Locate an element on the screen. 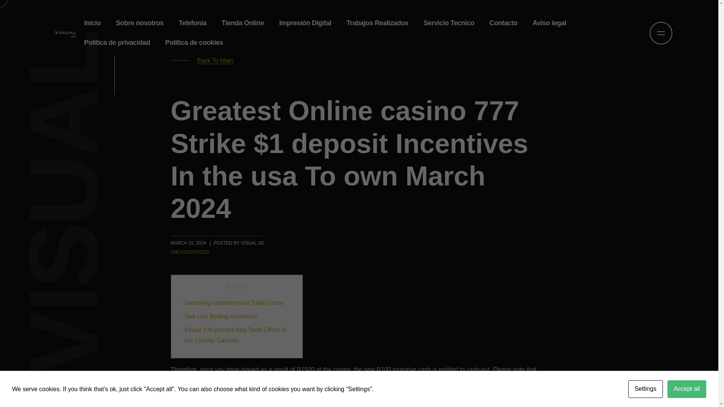 The image size is (724, 407). Aviso legal is located at coordinates (549, 23).